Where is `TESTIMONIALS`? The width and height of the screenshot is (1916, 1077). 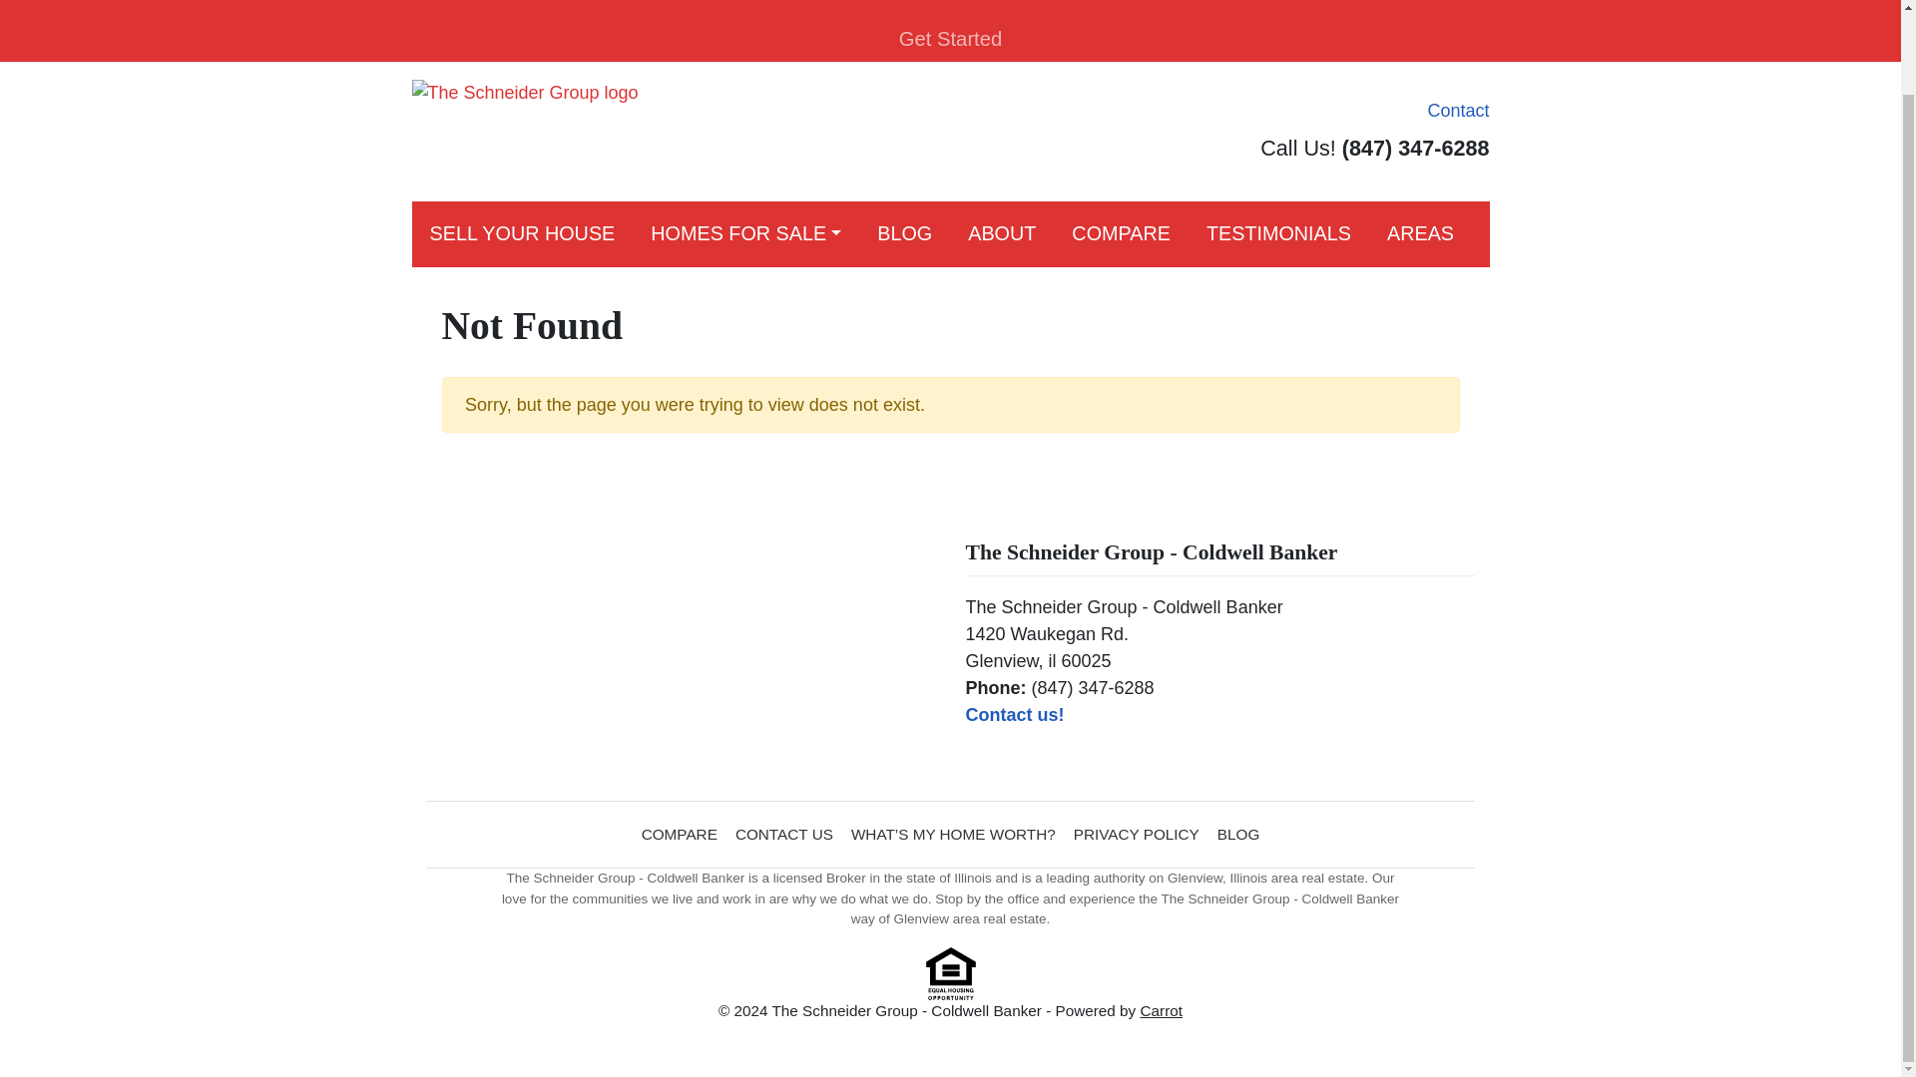
TESTIMONIALS is located at coordinates (1278, 233).